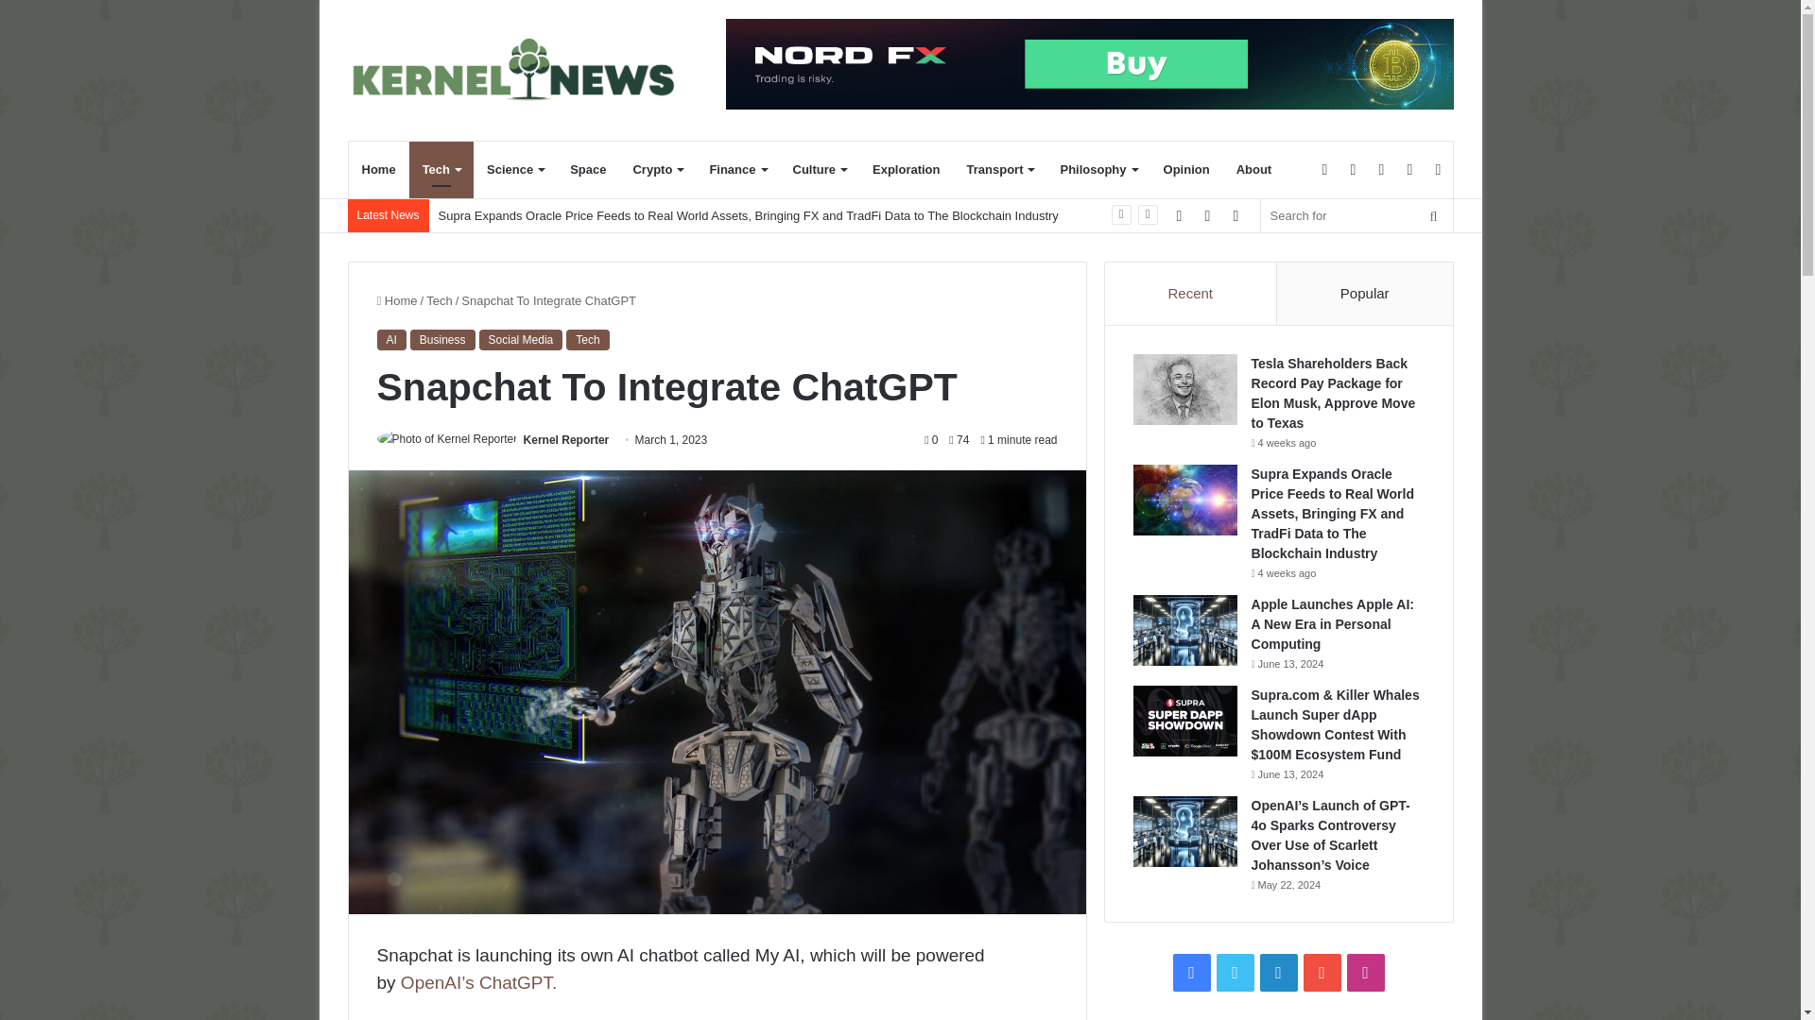 This screenshot has width=1815, height=1020. I want to click on Kernel Reporter, so click(567, 440).